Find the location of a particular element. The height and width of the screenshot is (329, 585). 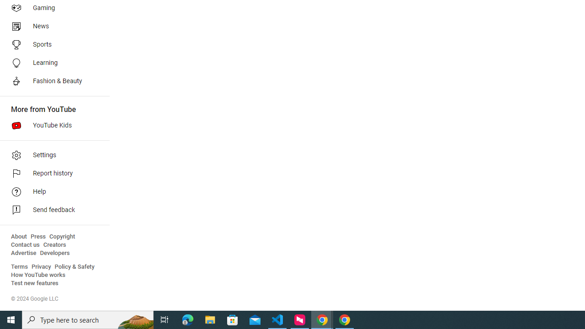

Creators is located at coordinates (54, 245).